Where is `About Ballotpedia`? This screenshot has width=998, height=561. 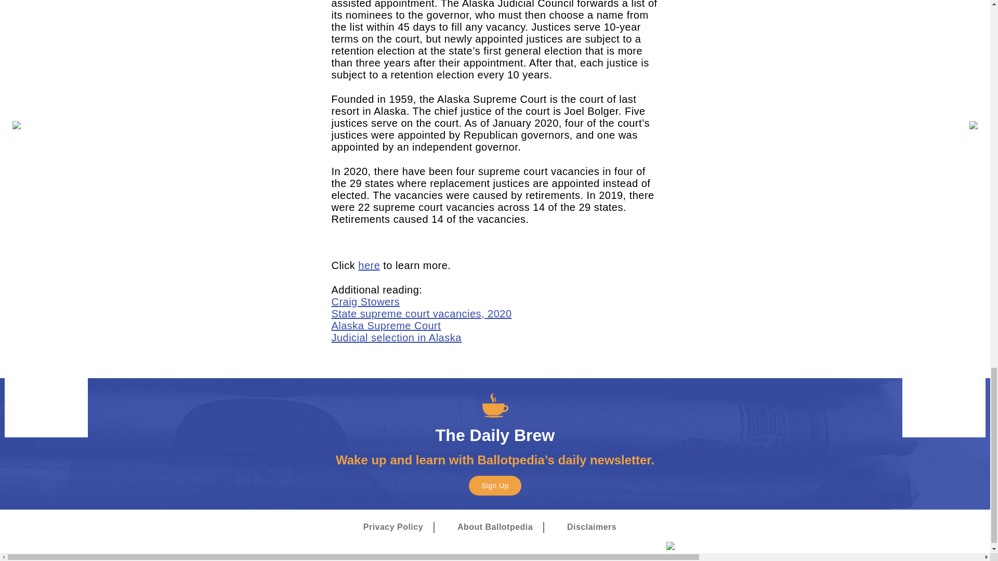 About Ballotpedia is located at coordinates (495, 528).